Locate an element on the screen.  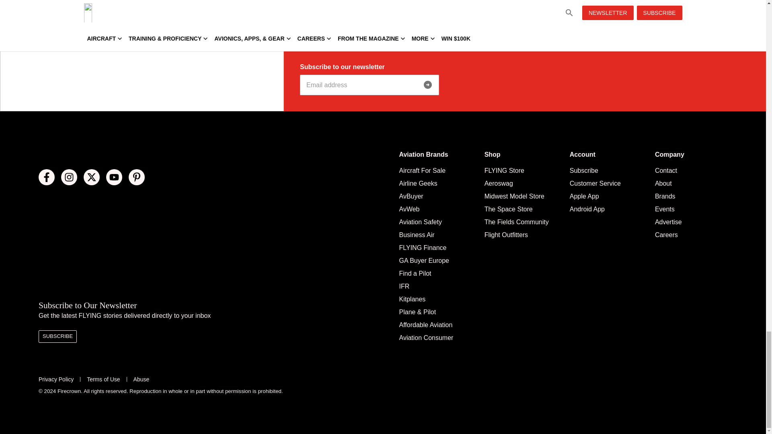
Instagram is located at coordinates (69, 177).